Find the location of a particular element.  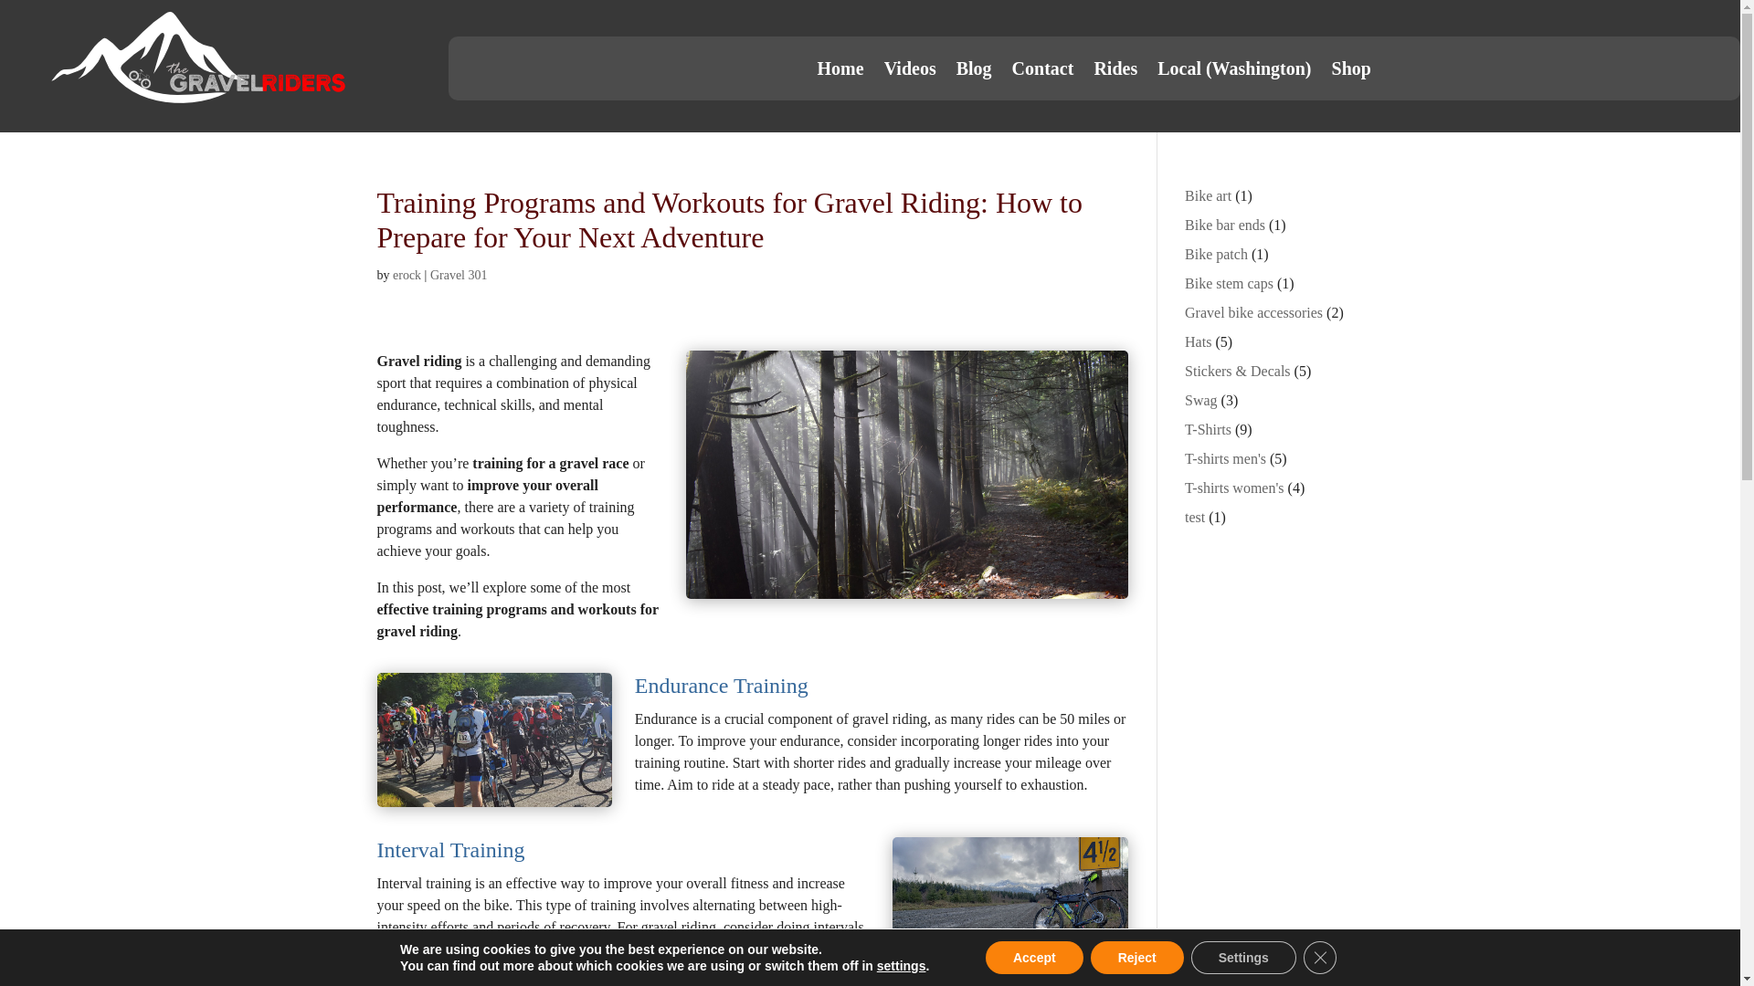

the-gravel-riders-lede-1 is located at coordinates (1010, 894).